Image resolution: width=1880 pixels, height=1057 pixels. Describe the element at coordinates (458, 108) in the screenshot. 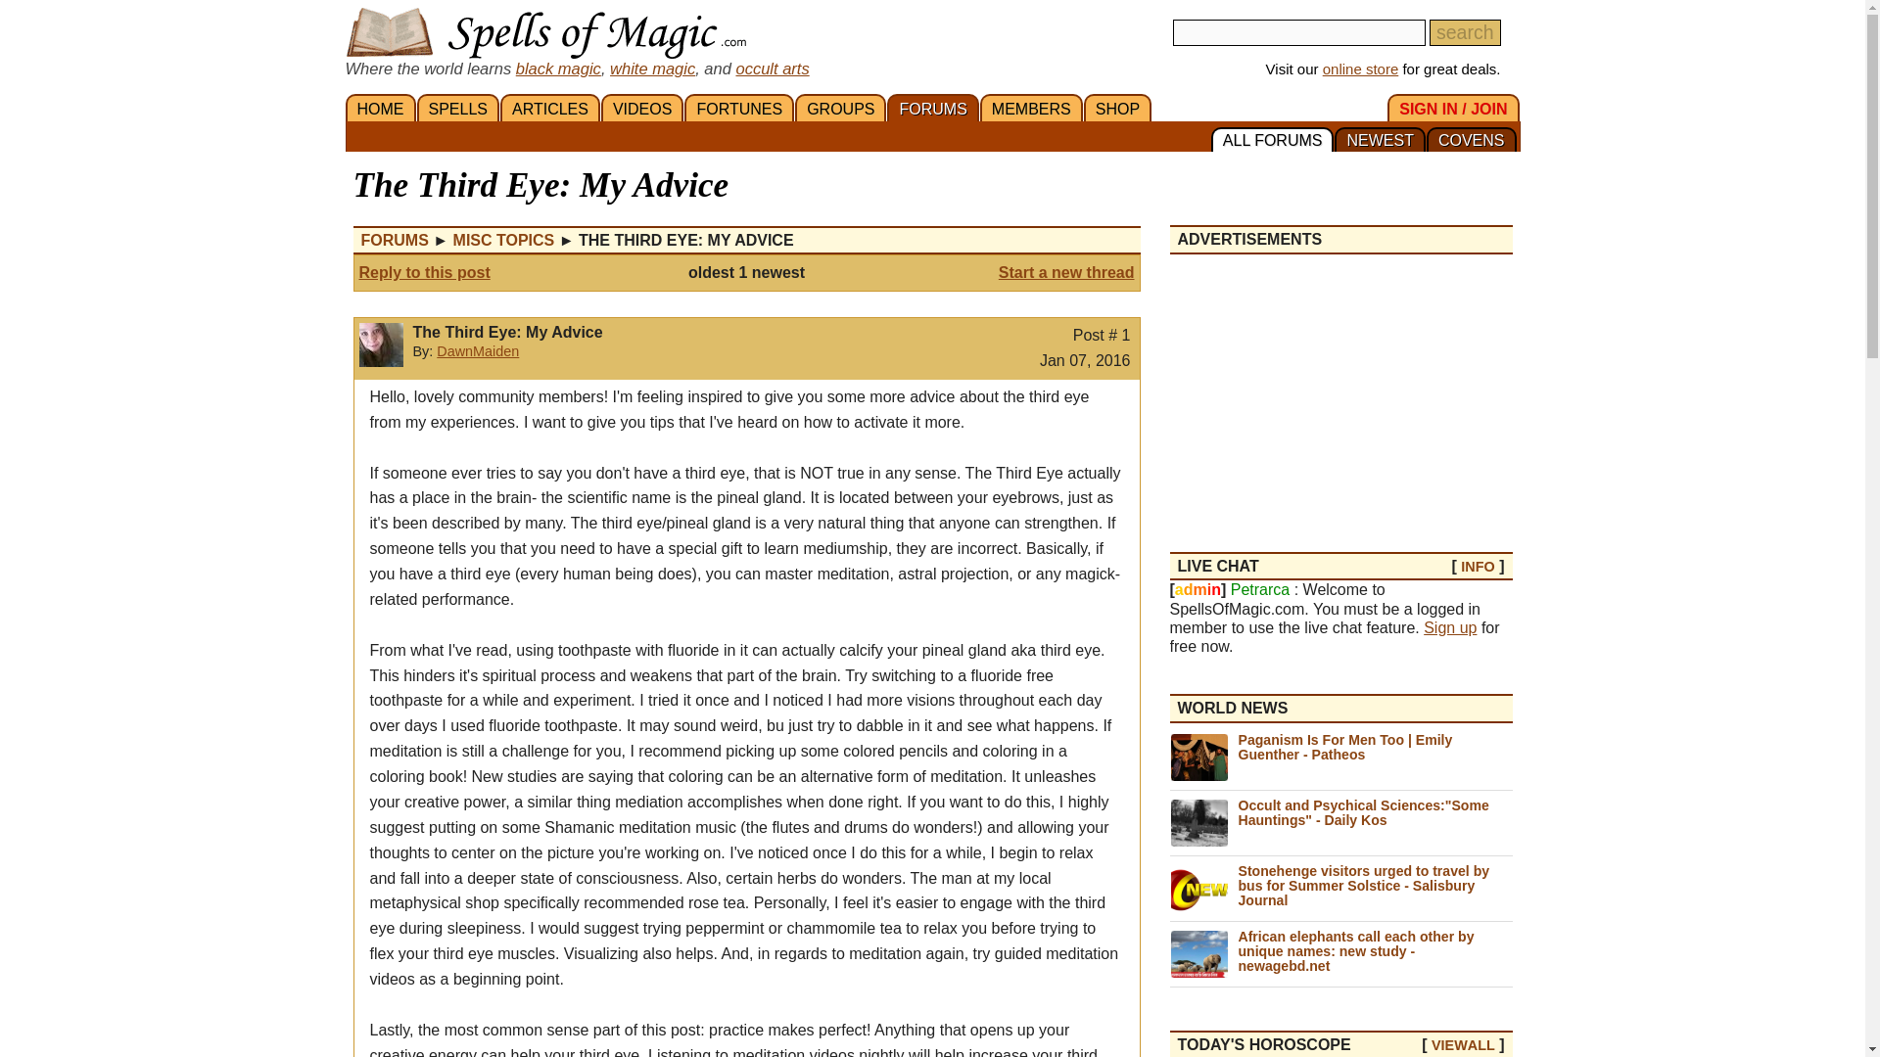

I see `SPELLS` at that location.